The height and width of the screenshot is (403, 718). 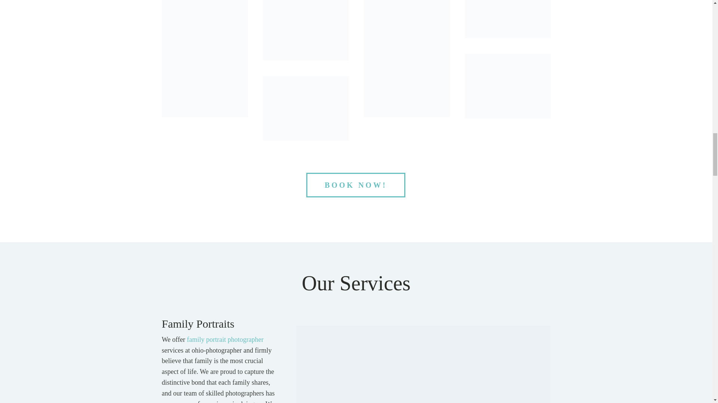 What do you see at coordinates (225, 340) in the screenshot?
I see `family portrait photographer` at bounding box center [225, 340].